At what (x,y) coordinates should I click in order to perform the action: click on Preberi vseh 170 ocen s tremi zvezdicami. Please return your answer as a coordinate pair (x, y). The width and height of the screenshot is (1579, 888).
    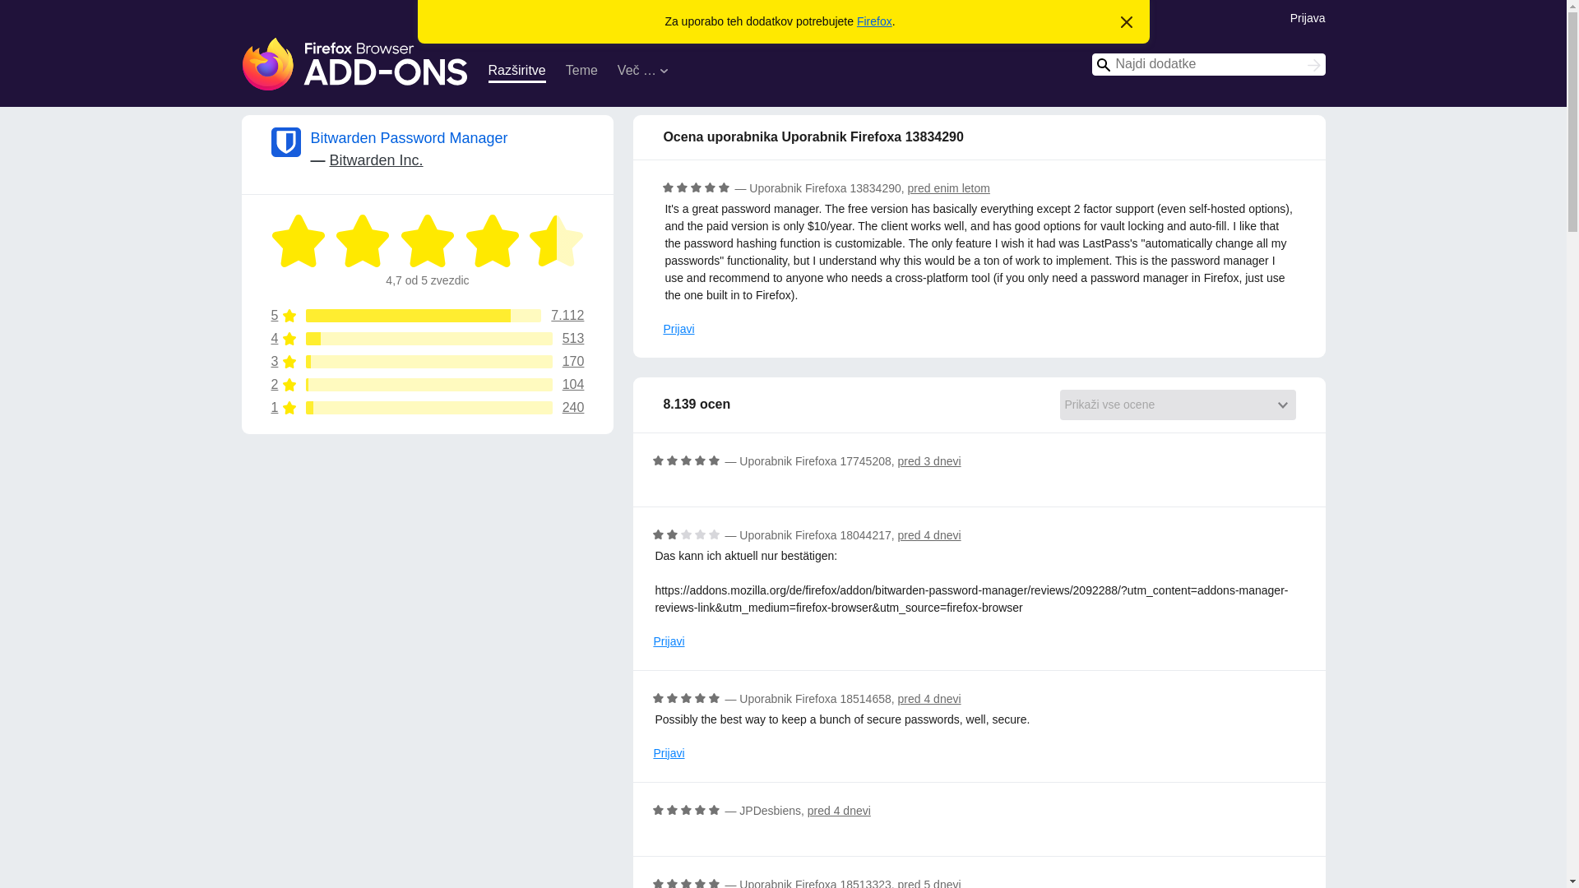
    Looking at the image, I should click on (1308, 16).